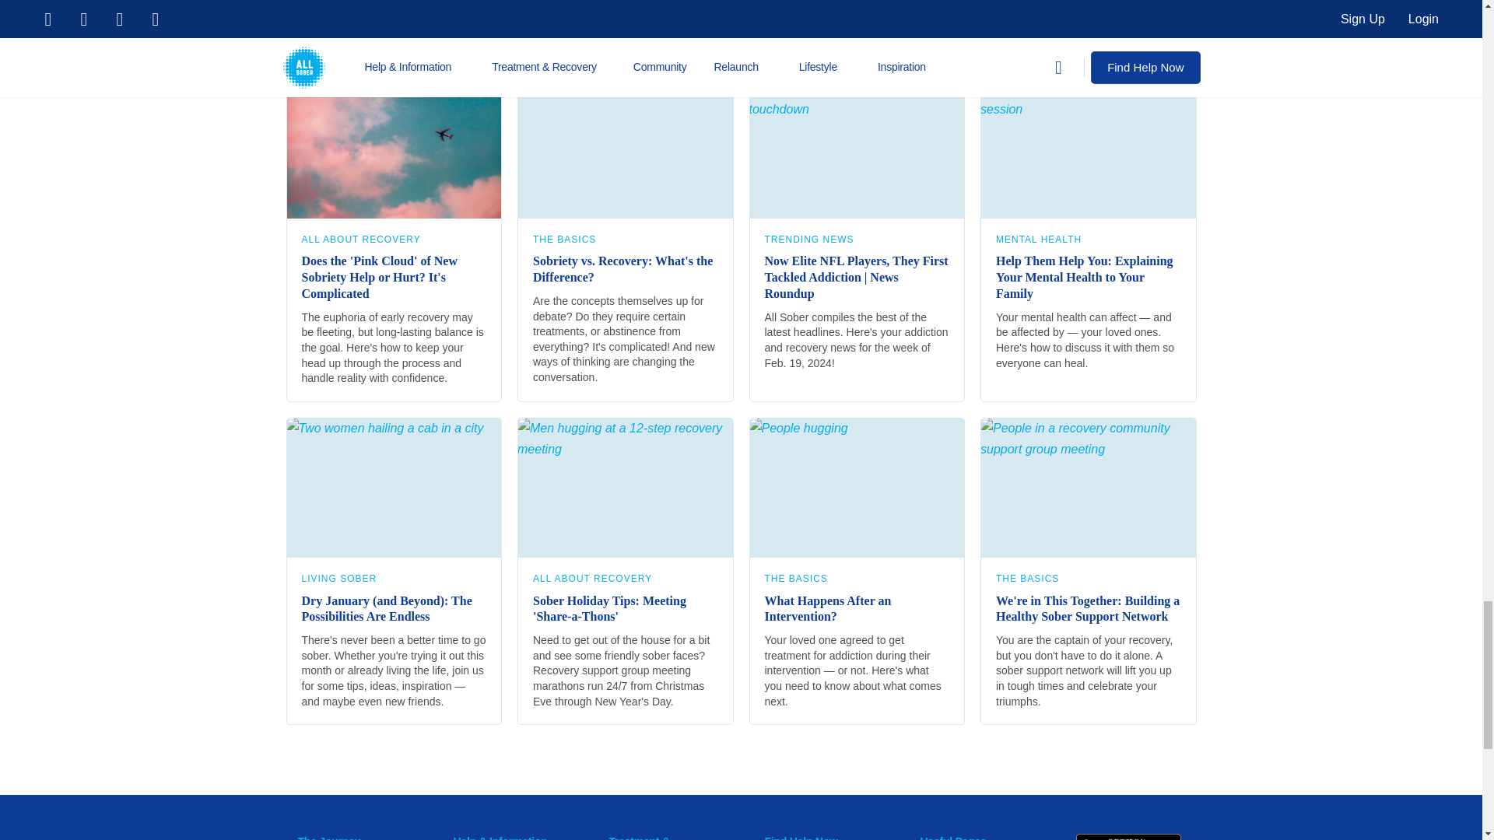  What do you see at coordinates (394, 148) in the screenshot?
I see `Flying through pink clouds - All Sober` at bounding box center [394, 148].